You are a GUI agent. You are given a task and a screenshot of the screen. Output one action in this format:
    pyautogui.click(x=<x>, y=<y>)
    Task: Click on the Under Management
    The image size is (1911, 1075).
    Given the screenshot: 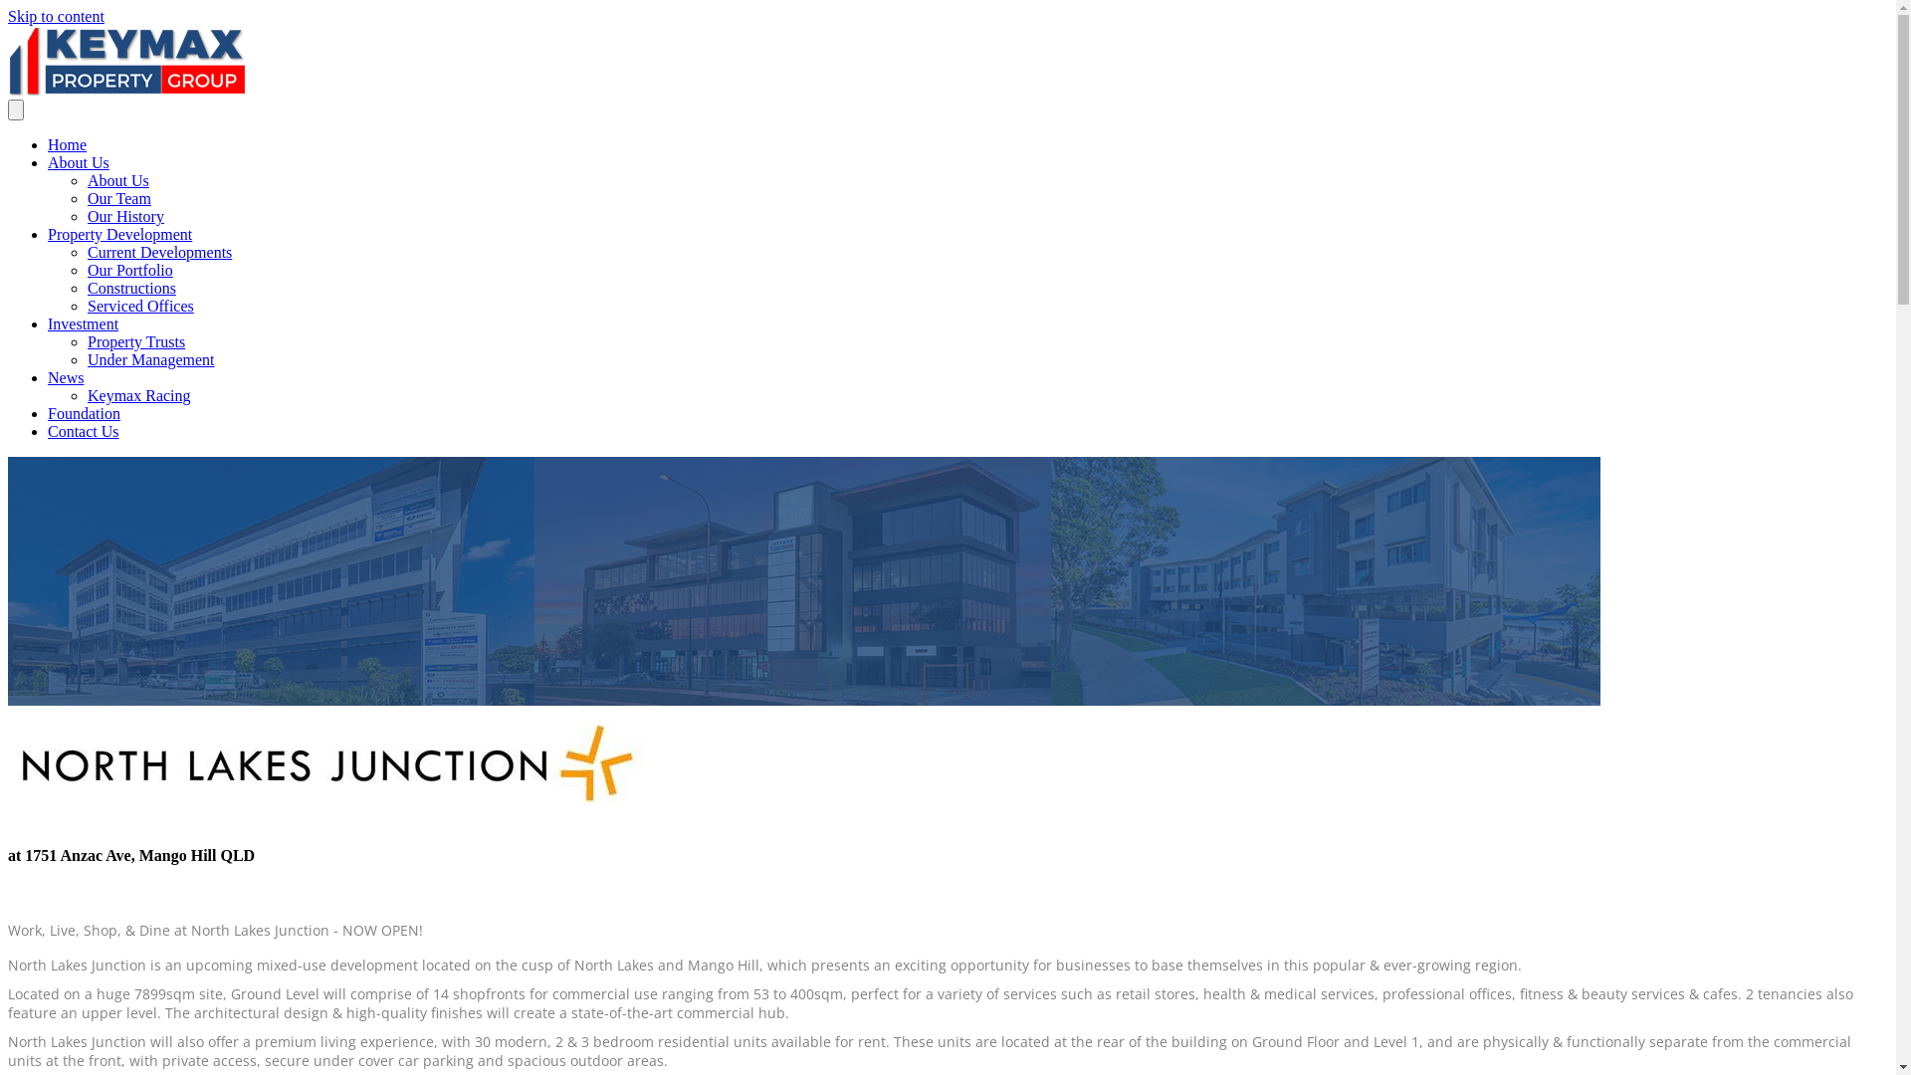 What is the action you would take?
    pyautogui.click(x=151, y=360)
    